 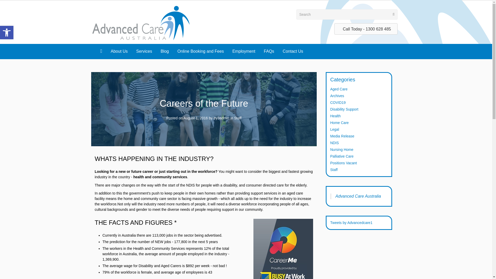 What do you see at coordinates (244, 51) in the screenshot?
I see `Employment` at bounding box center [244, 51].